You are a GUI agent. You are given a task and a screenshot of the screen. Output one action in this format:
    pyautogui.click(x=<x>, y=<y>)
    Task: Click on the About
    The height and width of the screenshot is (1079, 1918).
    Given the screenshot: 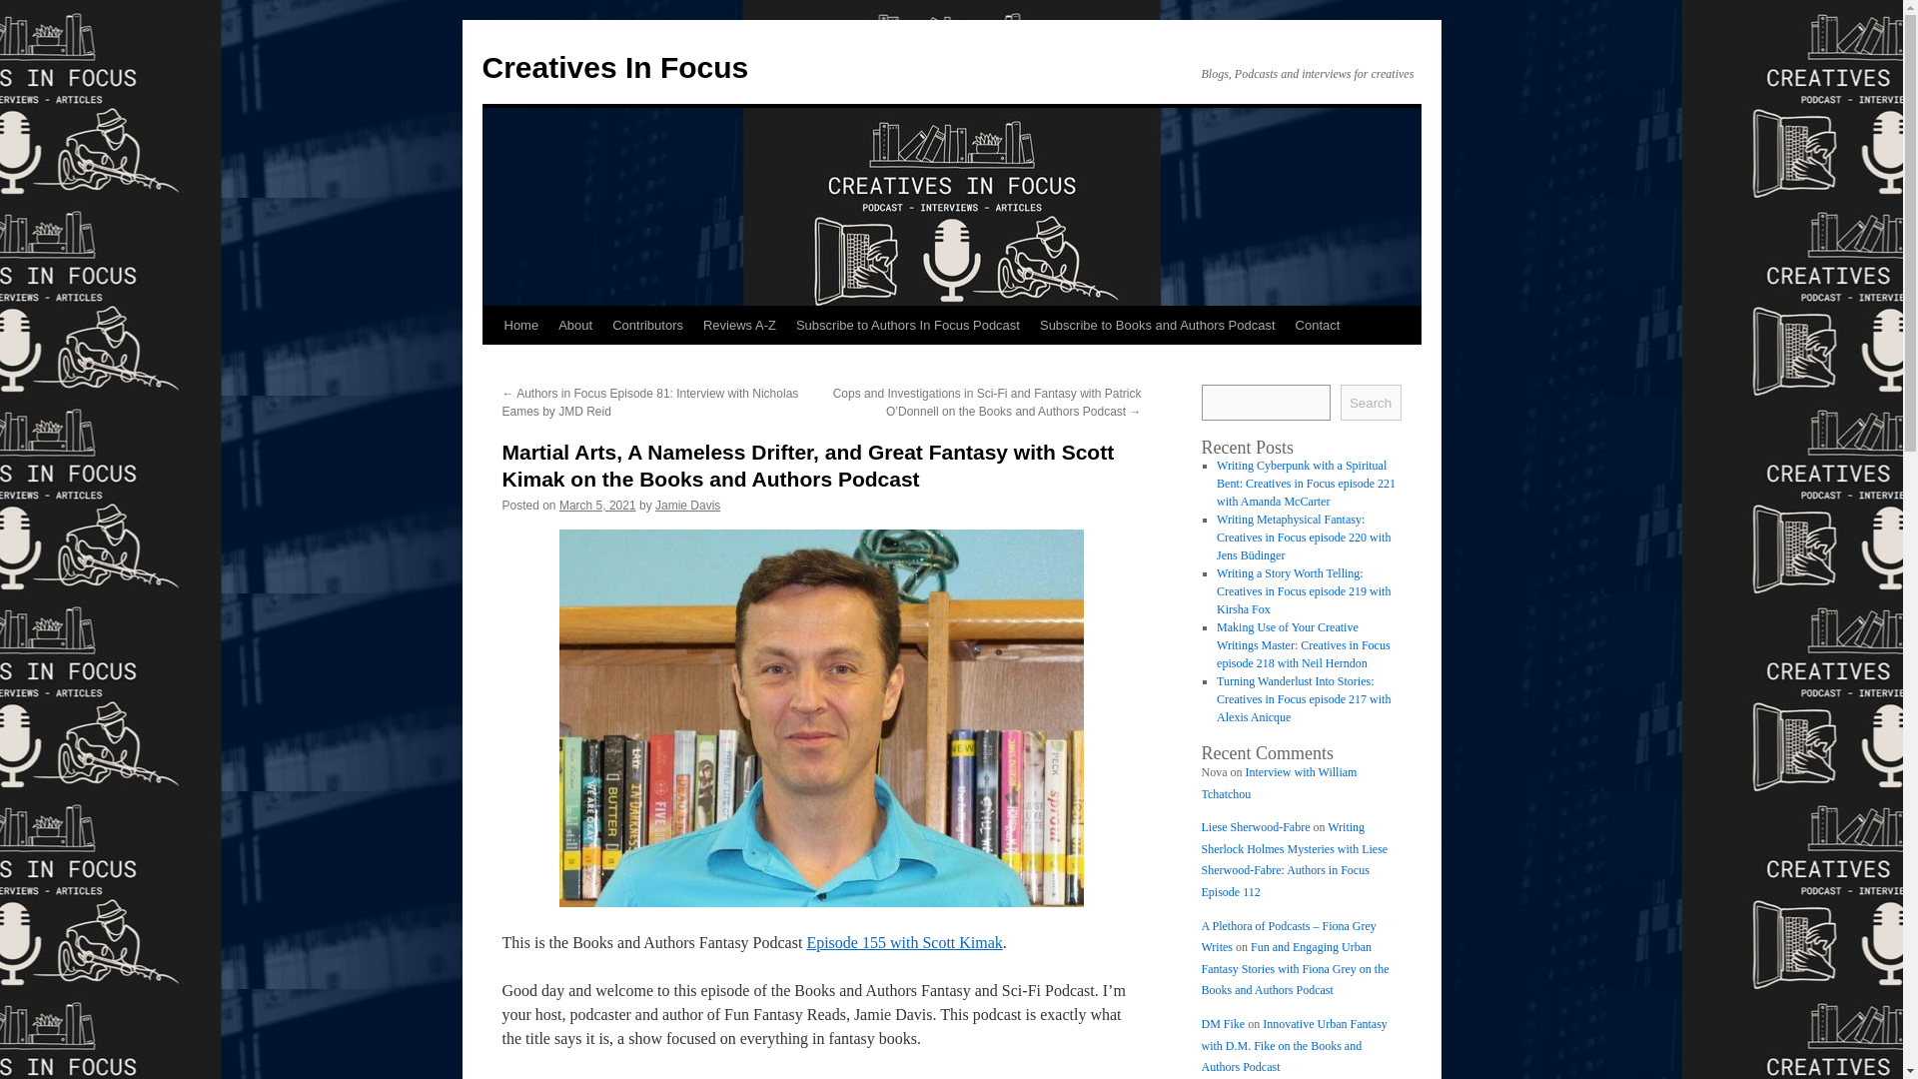 What is the action you would take?
    pyautogui.click(x=575, y=325)
    